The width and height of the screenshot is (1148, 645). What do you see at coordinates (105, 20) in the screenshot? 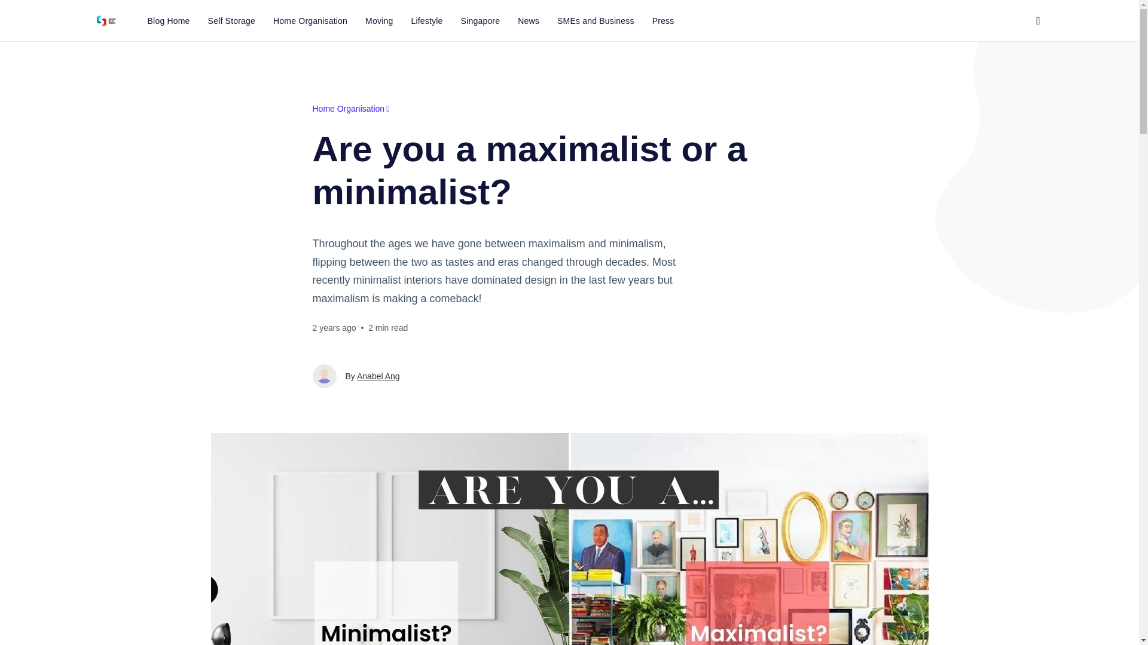
I see `Space Next Door Blog` at bounding box center [105, 20].